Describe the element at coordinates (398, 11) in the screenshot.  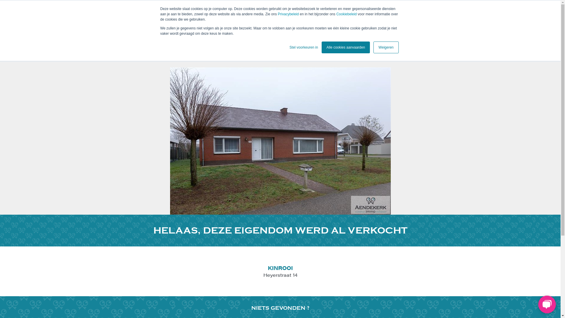
I see `GRATIS SCHATTING` at that location.